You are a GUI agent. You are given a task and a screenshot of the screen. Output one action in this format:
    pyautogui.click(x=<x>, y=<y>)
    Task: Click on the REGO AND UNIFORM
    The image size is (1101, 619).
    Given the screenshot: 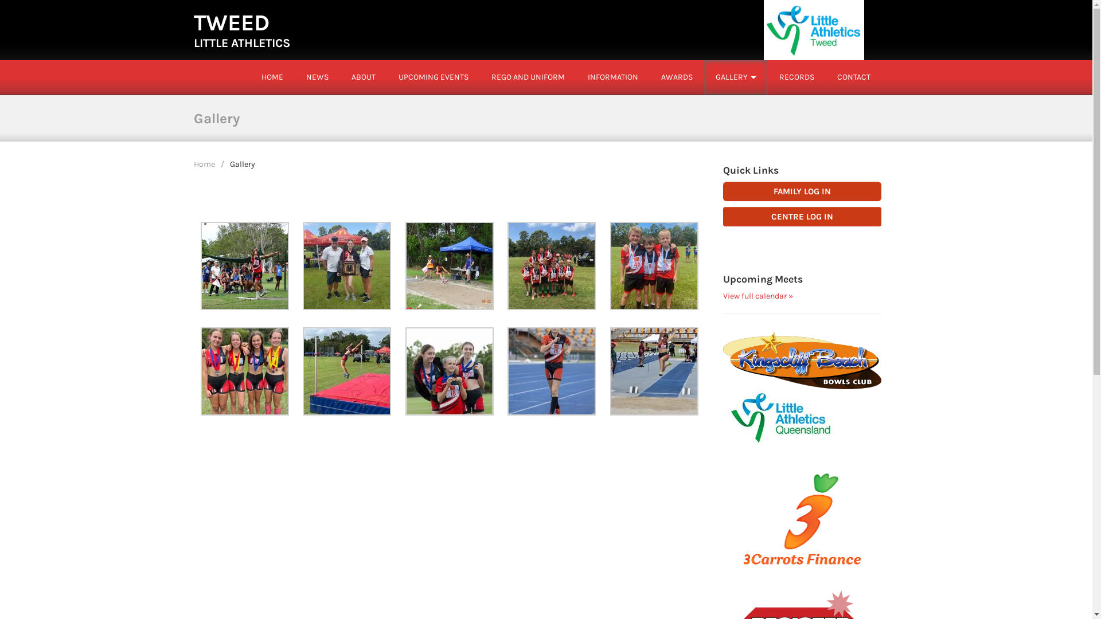 What is the action you would take?
    pyautogui.click(x=528, y=77)
    